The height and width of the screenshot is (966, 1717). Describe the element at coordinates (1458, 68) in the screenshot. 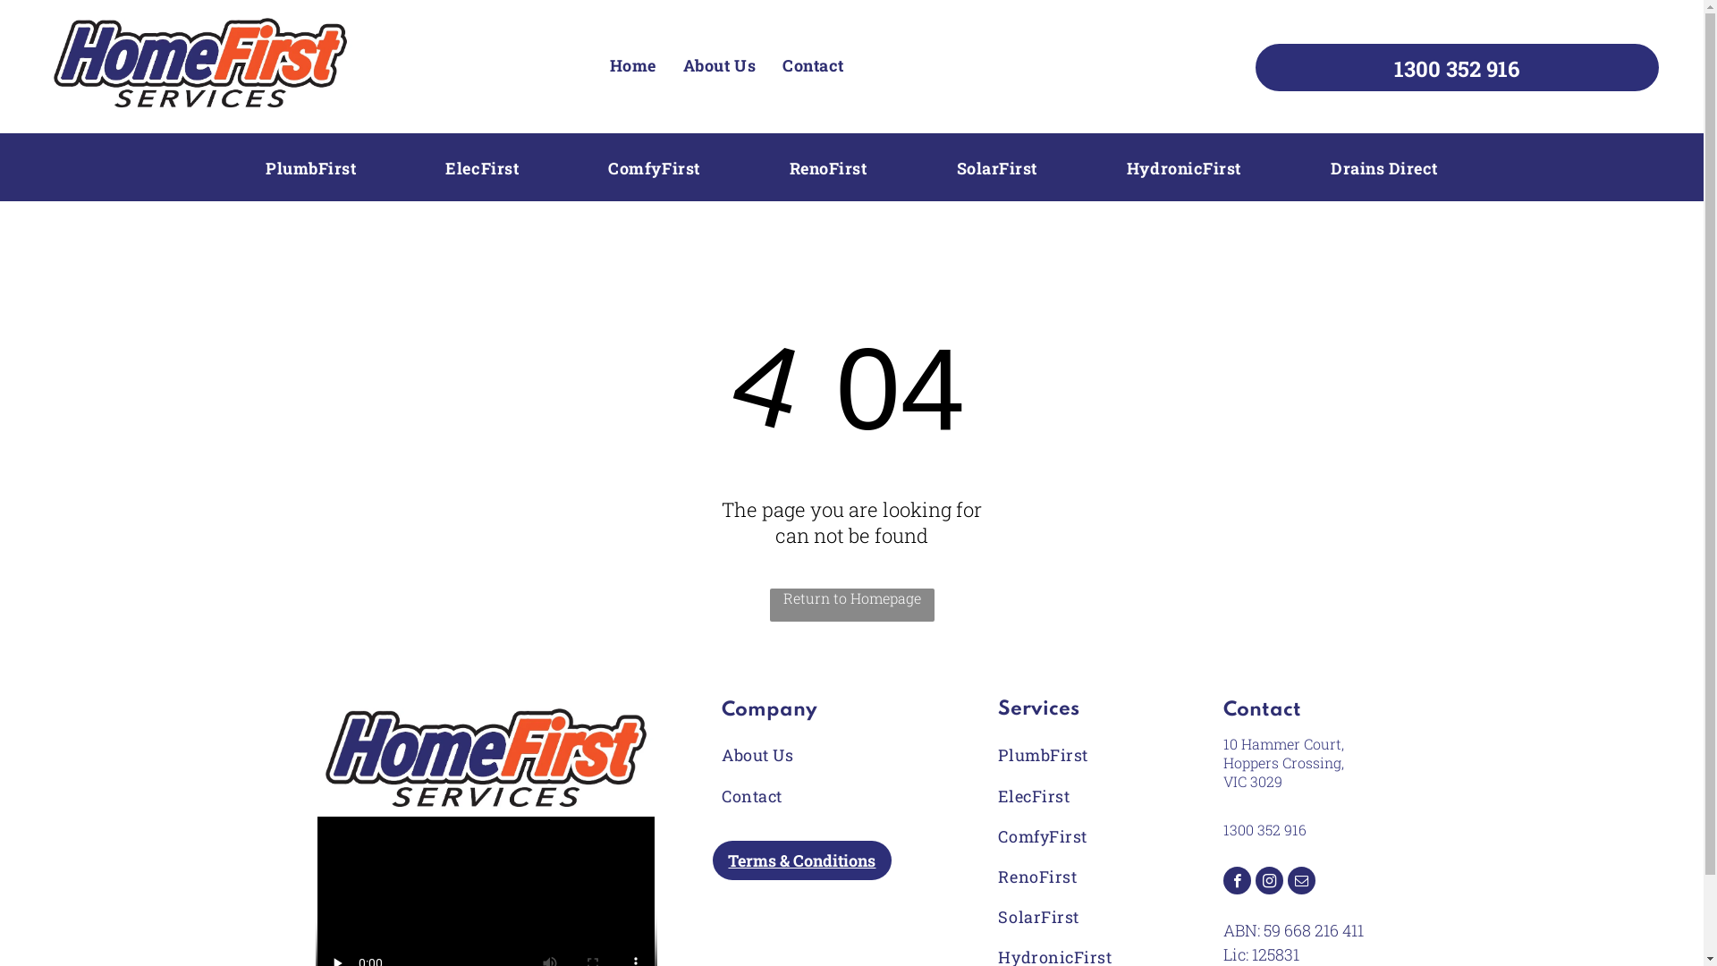

I see `1300 352 916` at that location.